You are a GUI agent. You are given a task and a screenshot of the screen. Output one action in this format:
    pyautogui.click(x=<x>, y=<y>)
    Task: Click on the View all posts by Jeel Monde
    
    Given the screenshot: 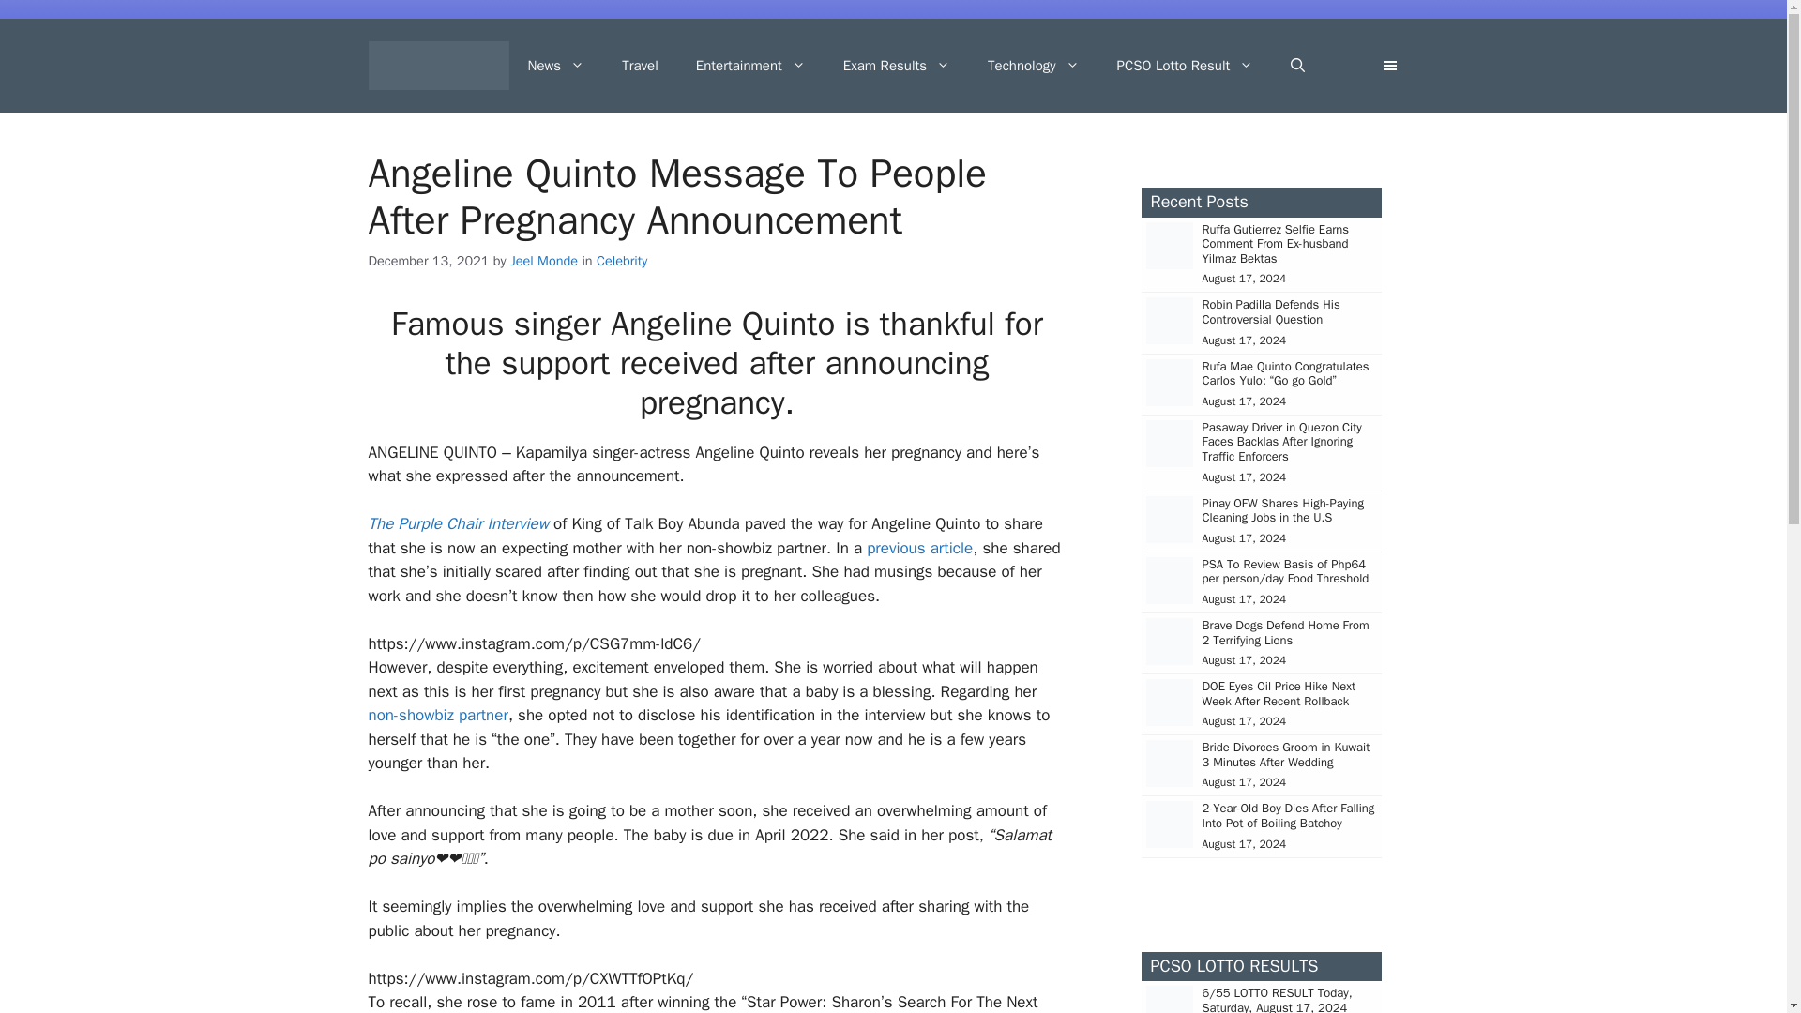 What is the action you would take?
    pyautogui.click(x=544, y=261)
    